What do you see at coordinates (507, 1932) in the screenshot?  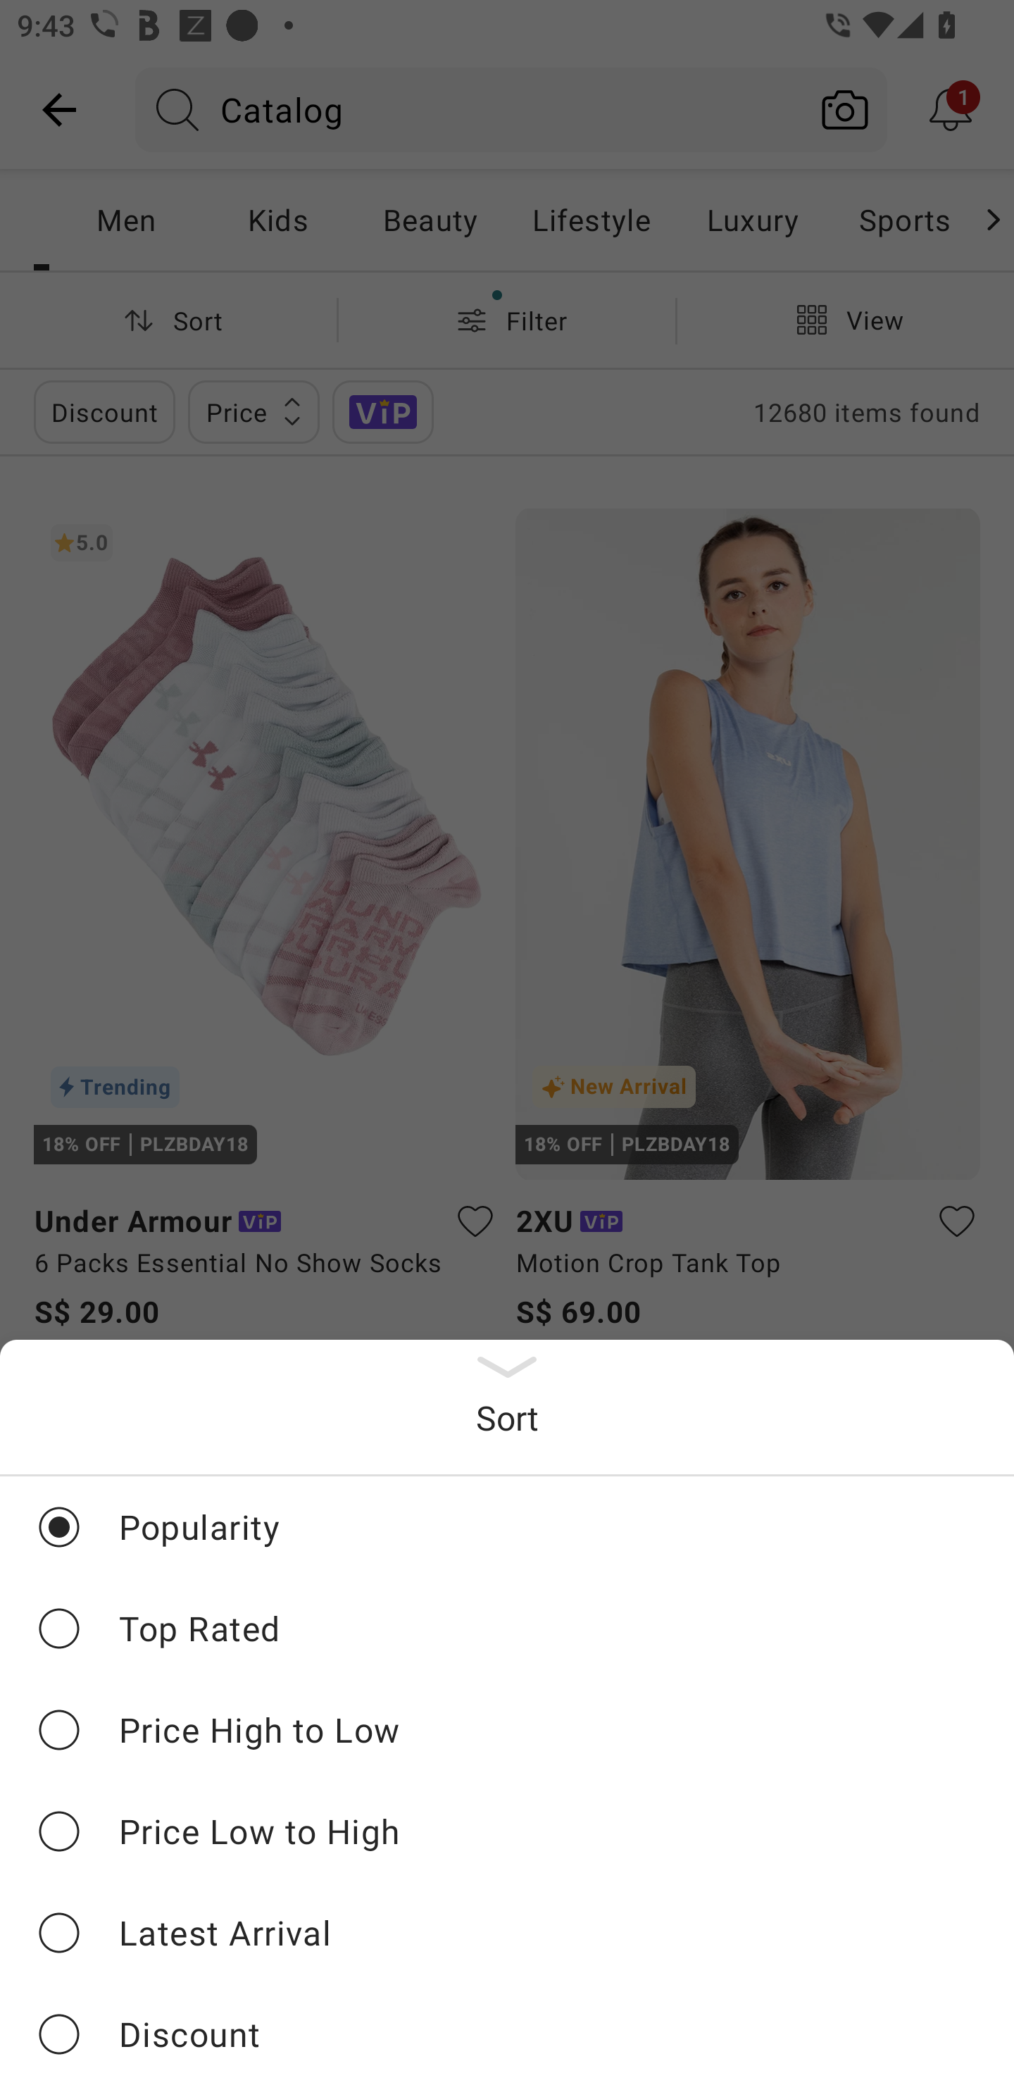 I see `Latest Arrival` at bounding box center [507, 1932].